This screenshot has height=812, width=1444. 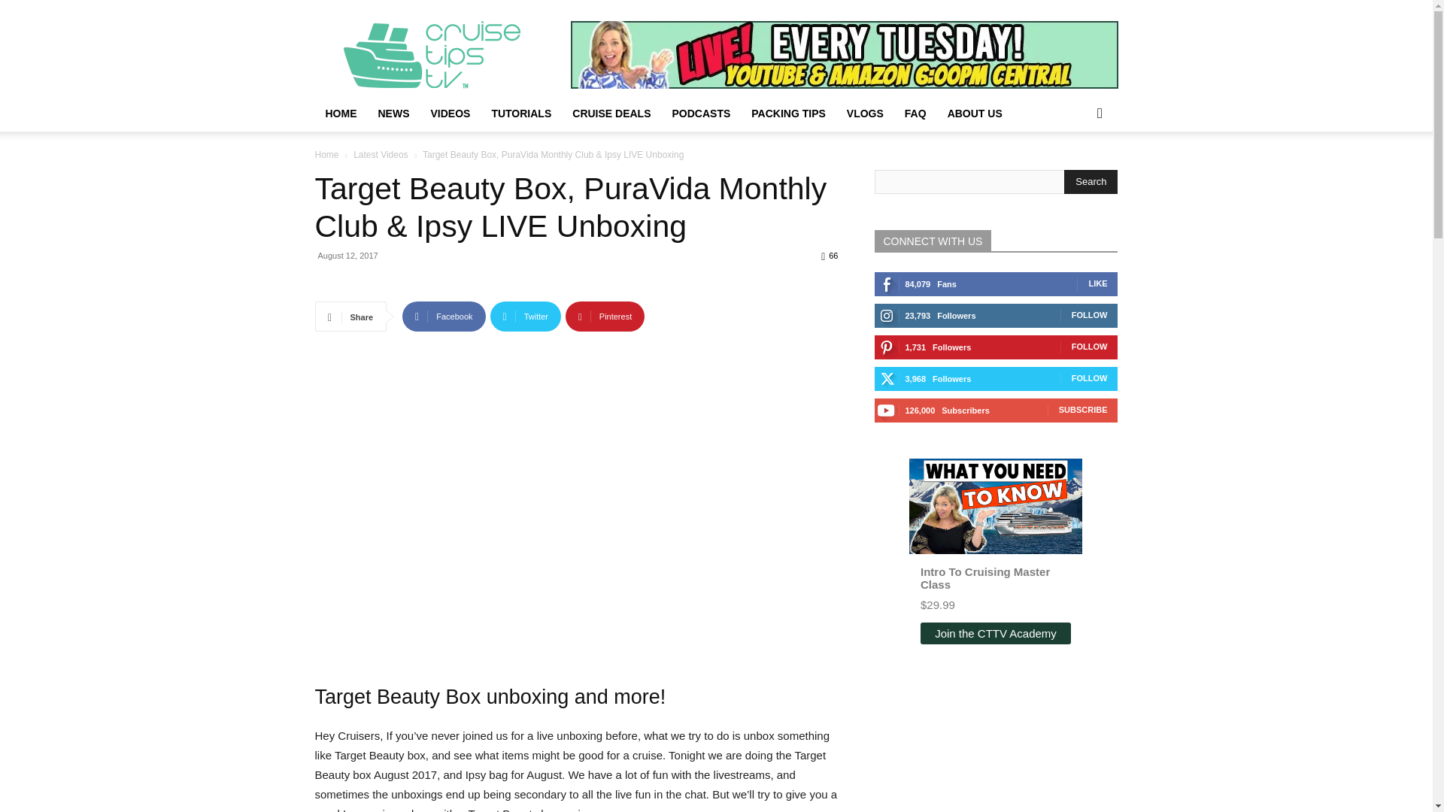 I want to click on PODCASTS, so click(x=701, y=113).